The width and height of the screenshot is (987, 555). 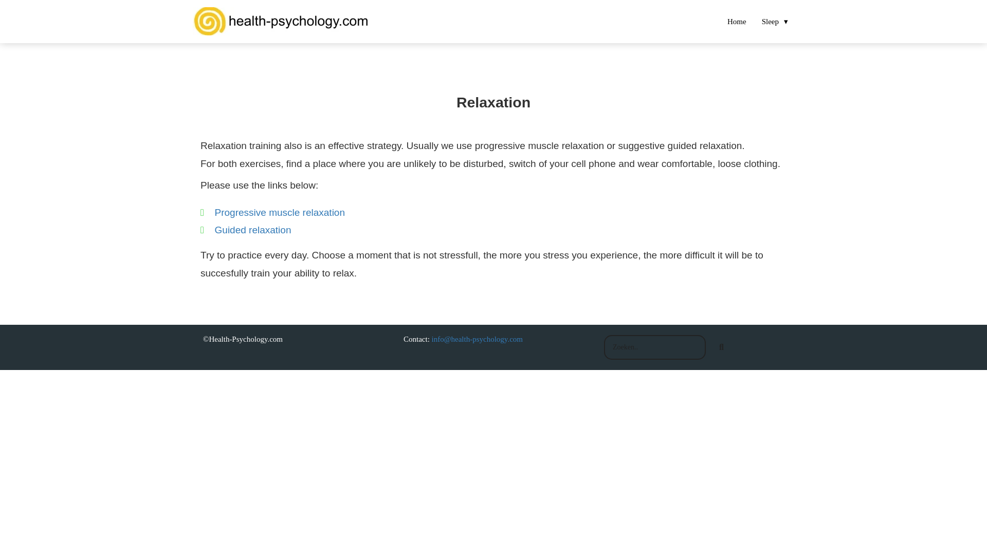 What do you see at coordinates (736, 21) in the screenshot?
I see `Home` at bounding box center [736, 21].